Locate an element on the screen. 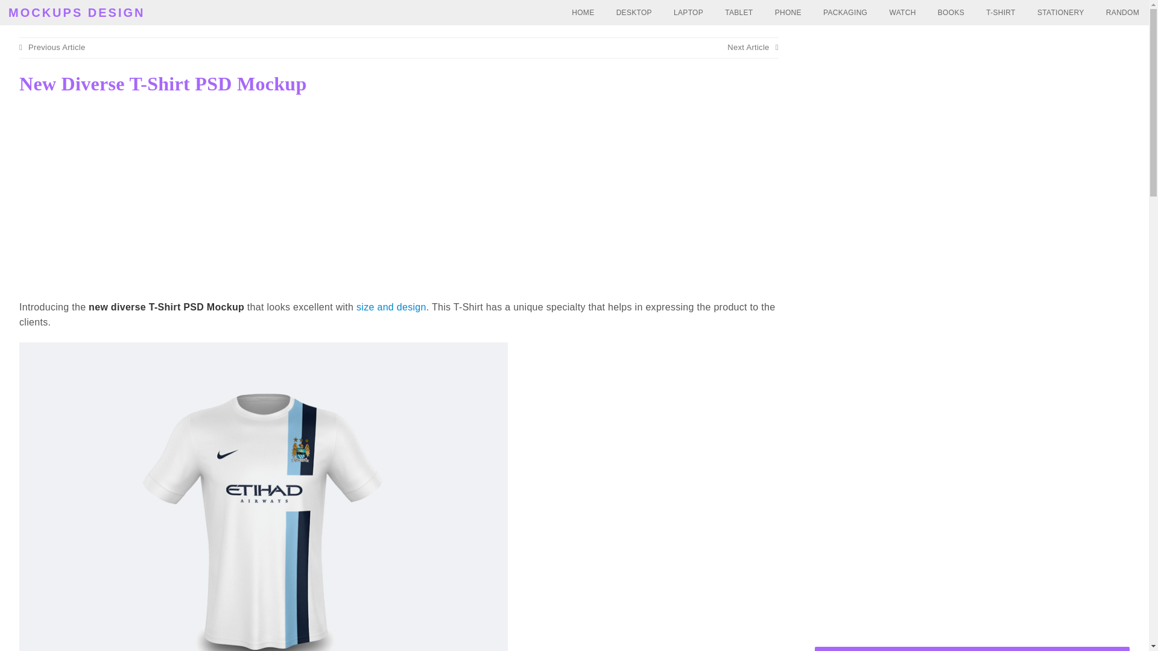 This screenshot has height=651, width=1158. STATIONERY is located at coordinates (1061, 13).